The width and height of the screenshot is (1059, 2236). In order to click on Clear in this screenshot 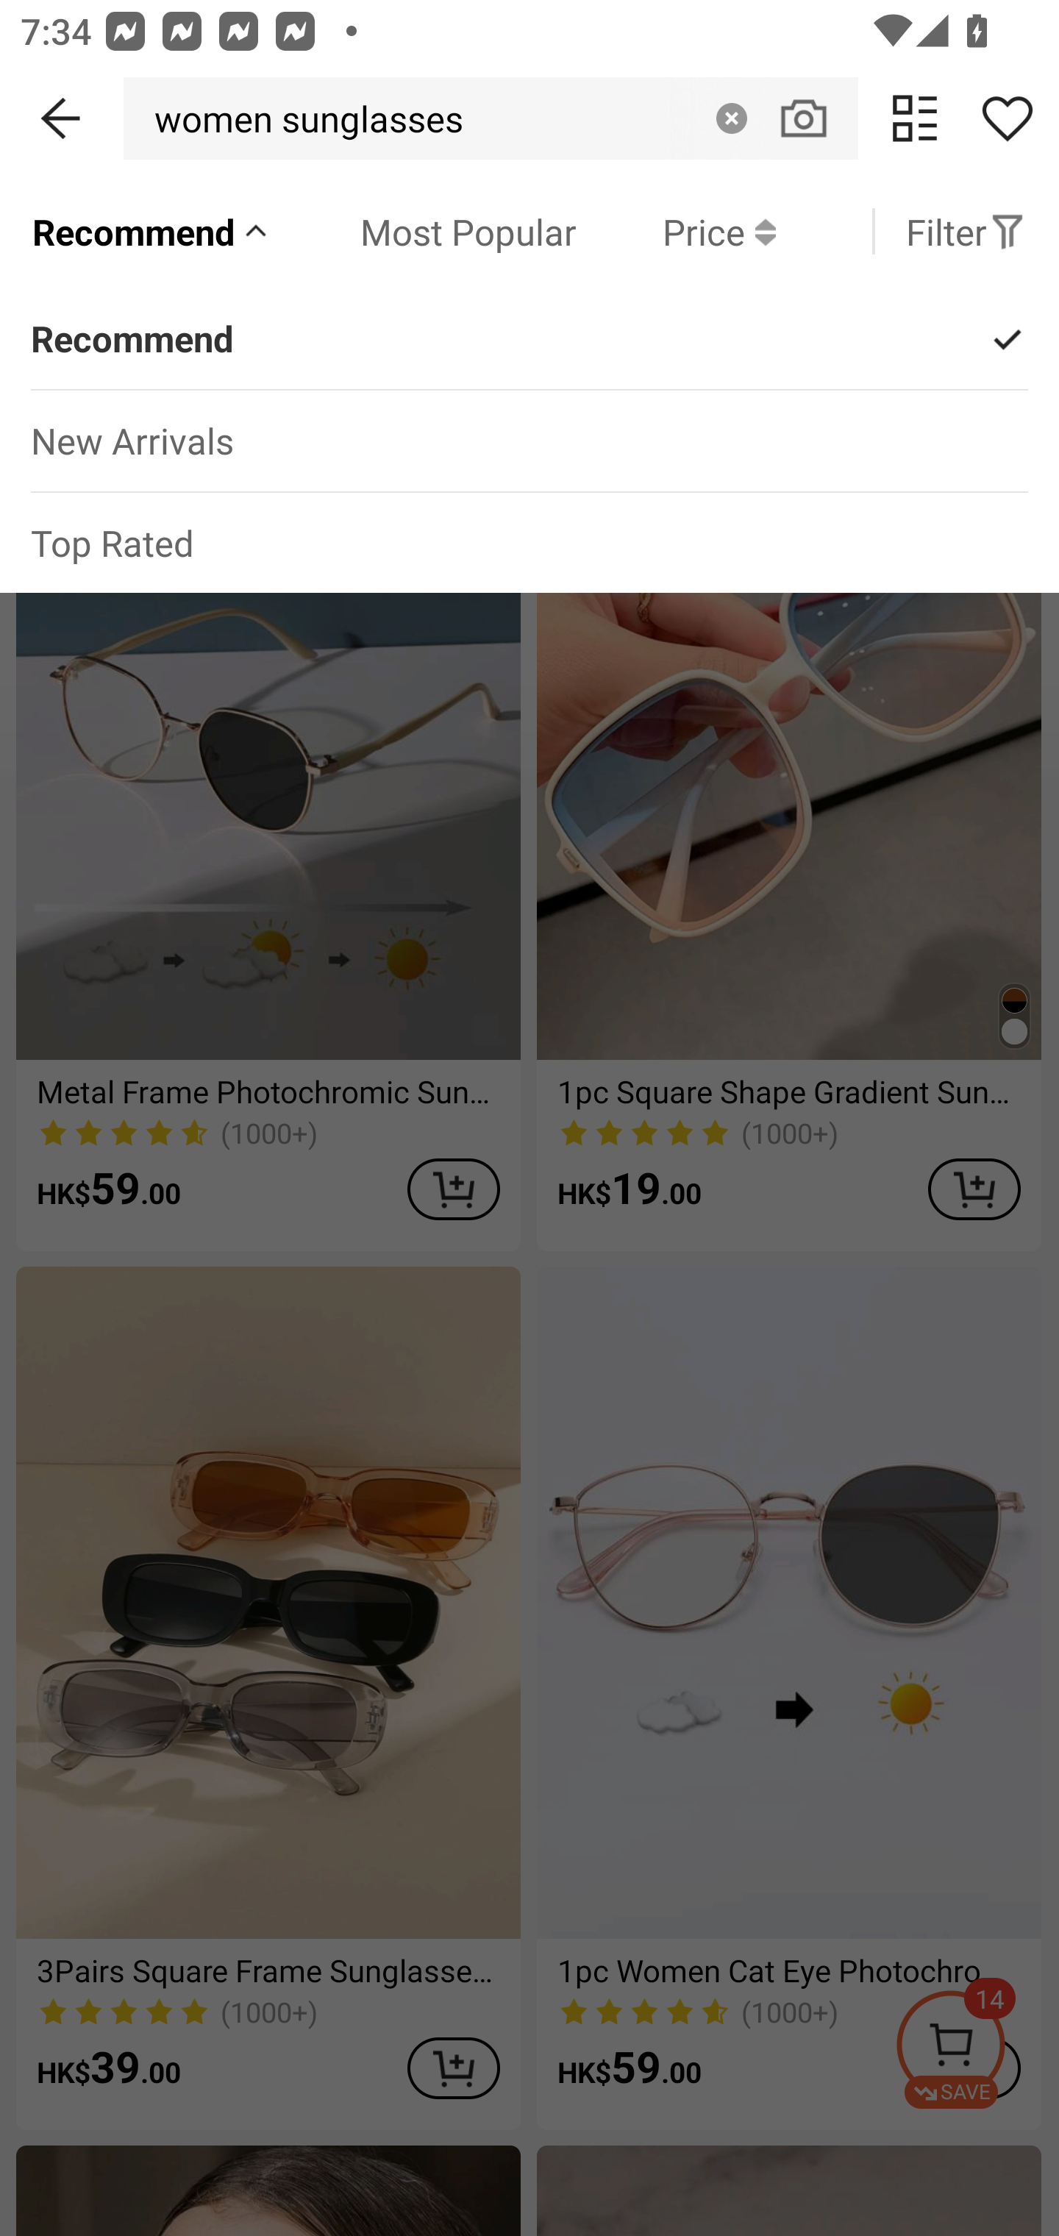, I will do `click(731, 118)`.